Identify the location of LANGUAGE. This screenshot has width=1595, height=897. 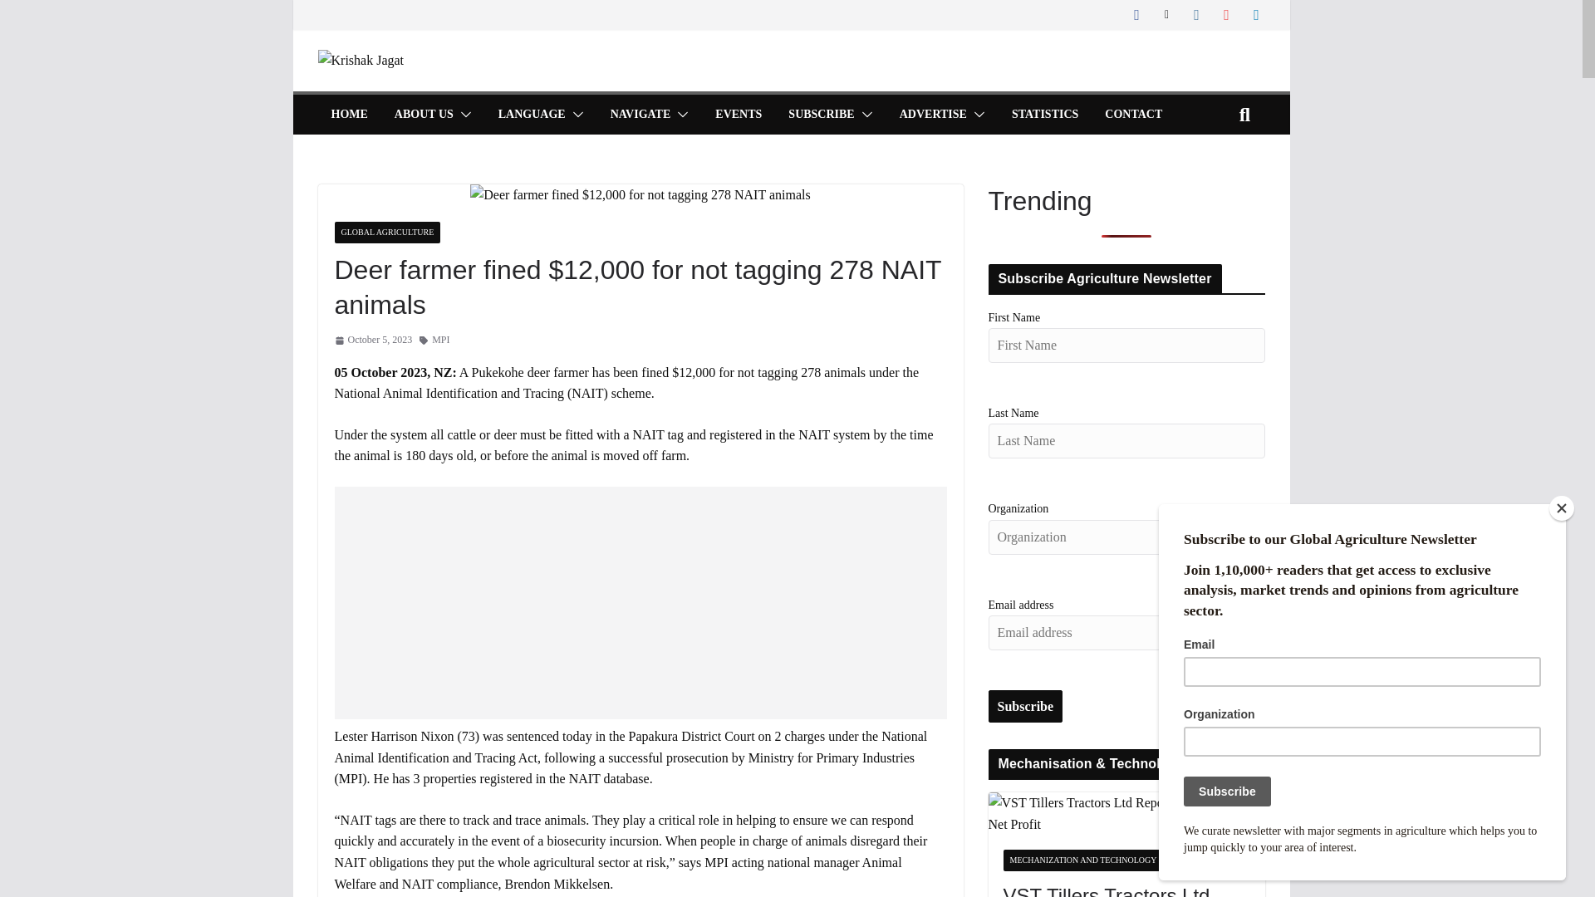
(532, 115).